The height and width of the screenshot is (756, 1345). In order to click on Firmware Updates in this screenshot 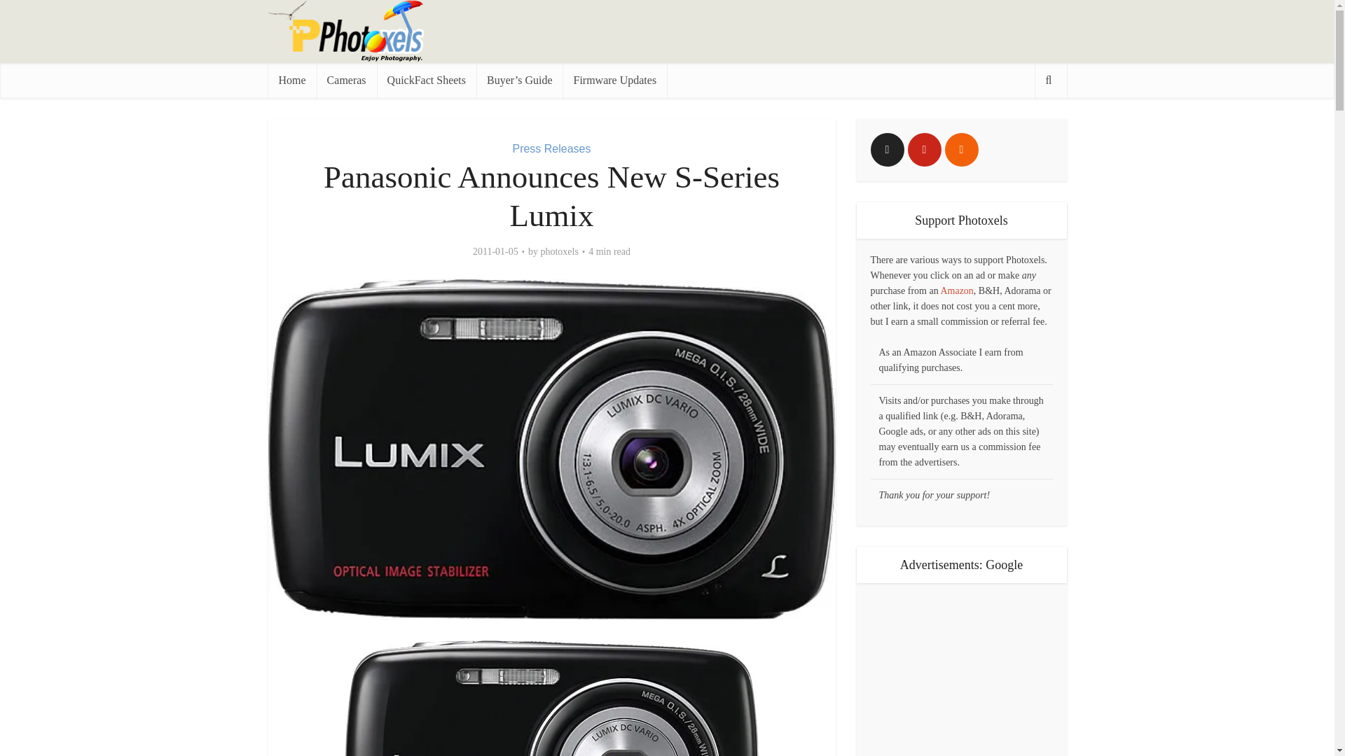, I will do `click(614, 80)`.